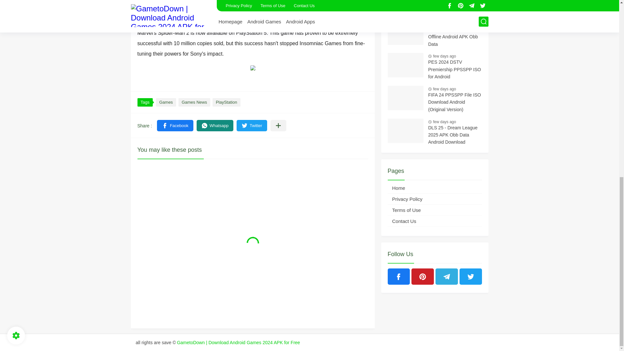 This screenshot has height=351, width=624. Describe the element at coordinates (194, 102) in the screenshot. I see `Games News` at that location.